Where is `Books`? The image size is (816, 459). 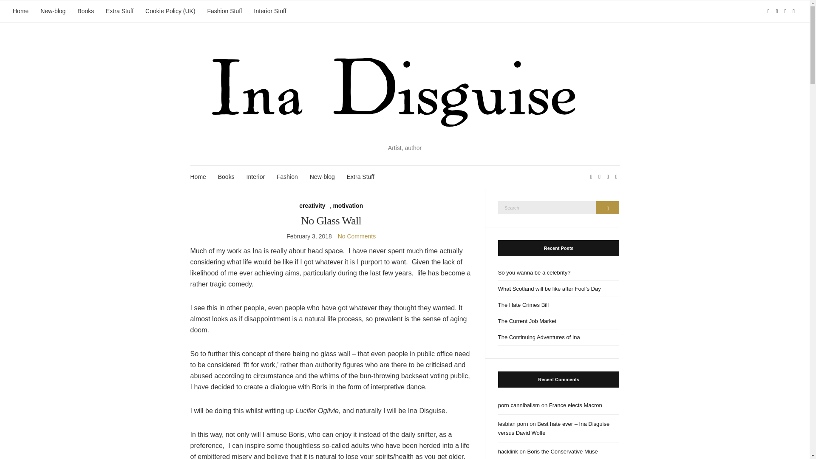 Books is located at coordinates (85, 11).